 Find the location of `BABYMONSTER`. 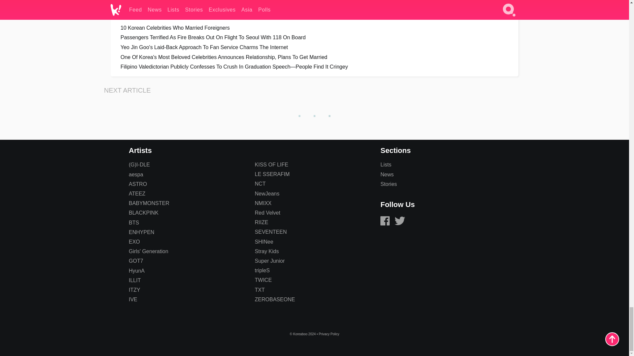

BABYMONSTER is located at coordinates (149, 203).